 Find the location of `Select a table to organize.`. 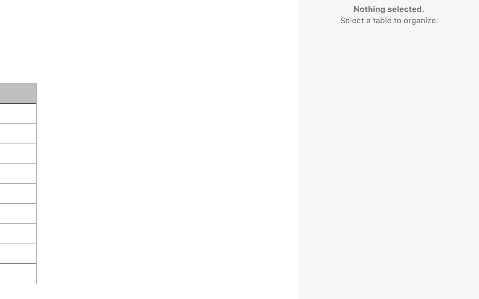

Select a table to organize. is located at coordinates (389, 20).